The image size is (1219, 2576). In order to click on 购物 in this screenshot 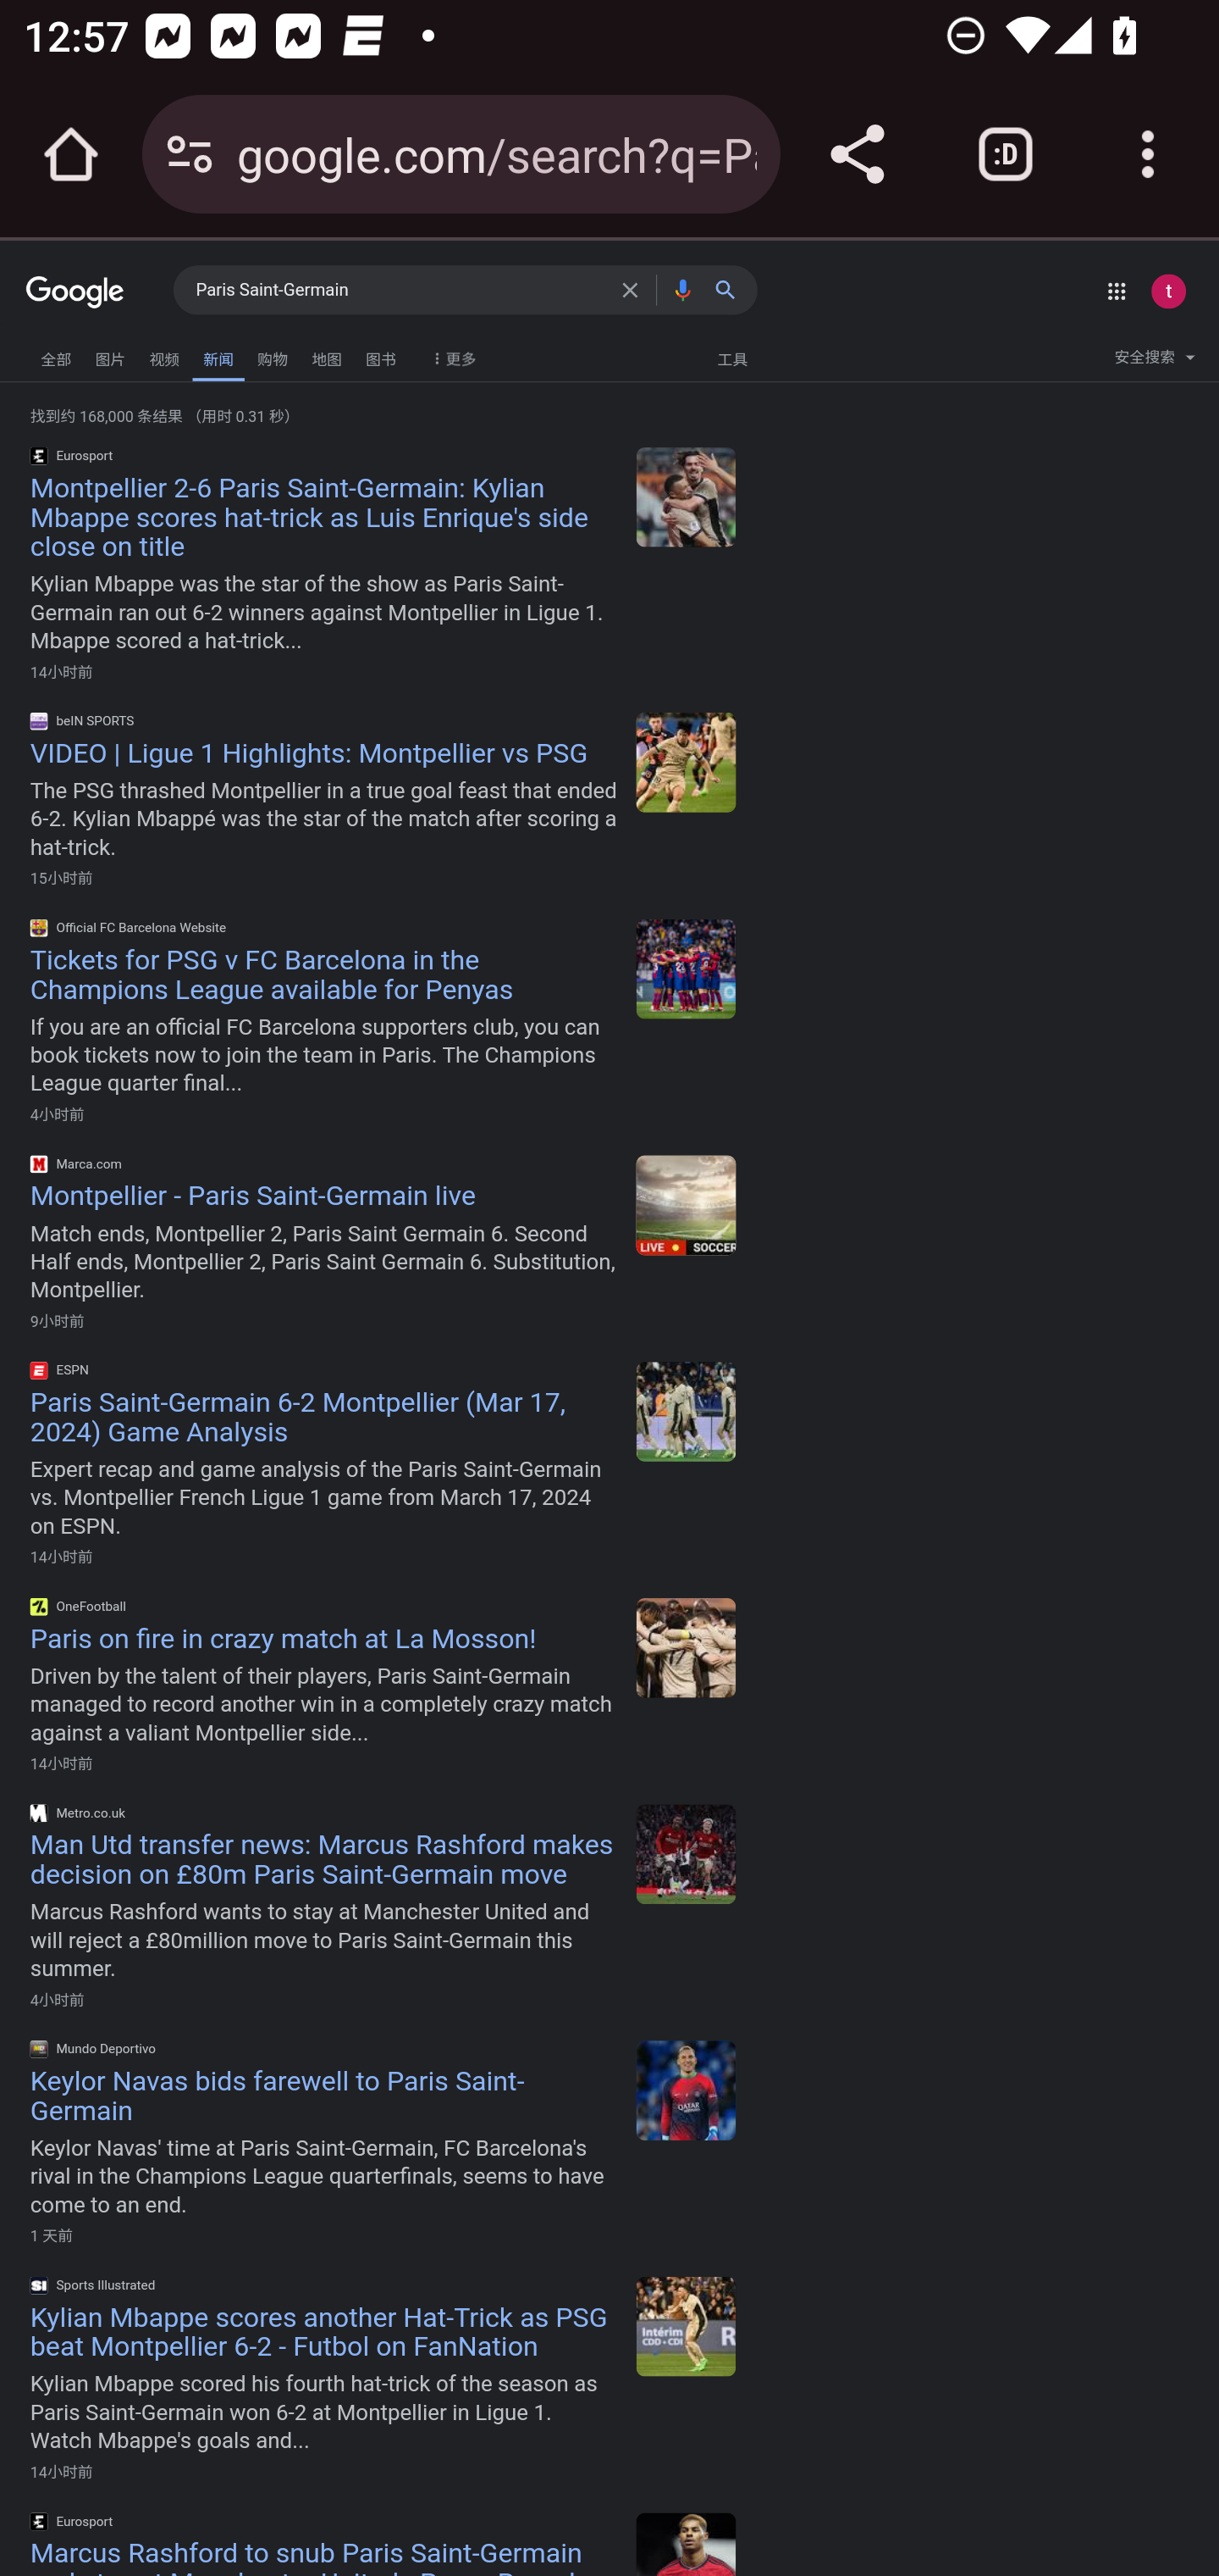, I will do `click(273, 355)`.